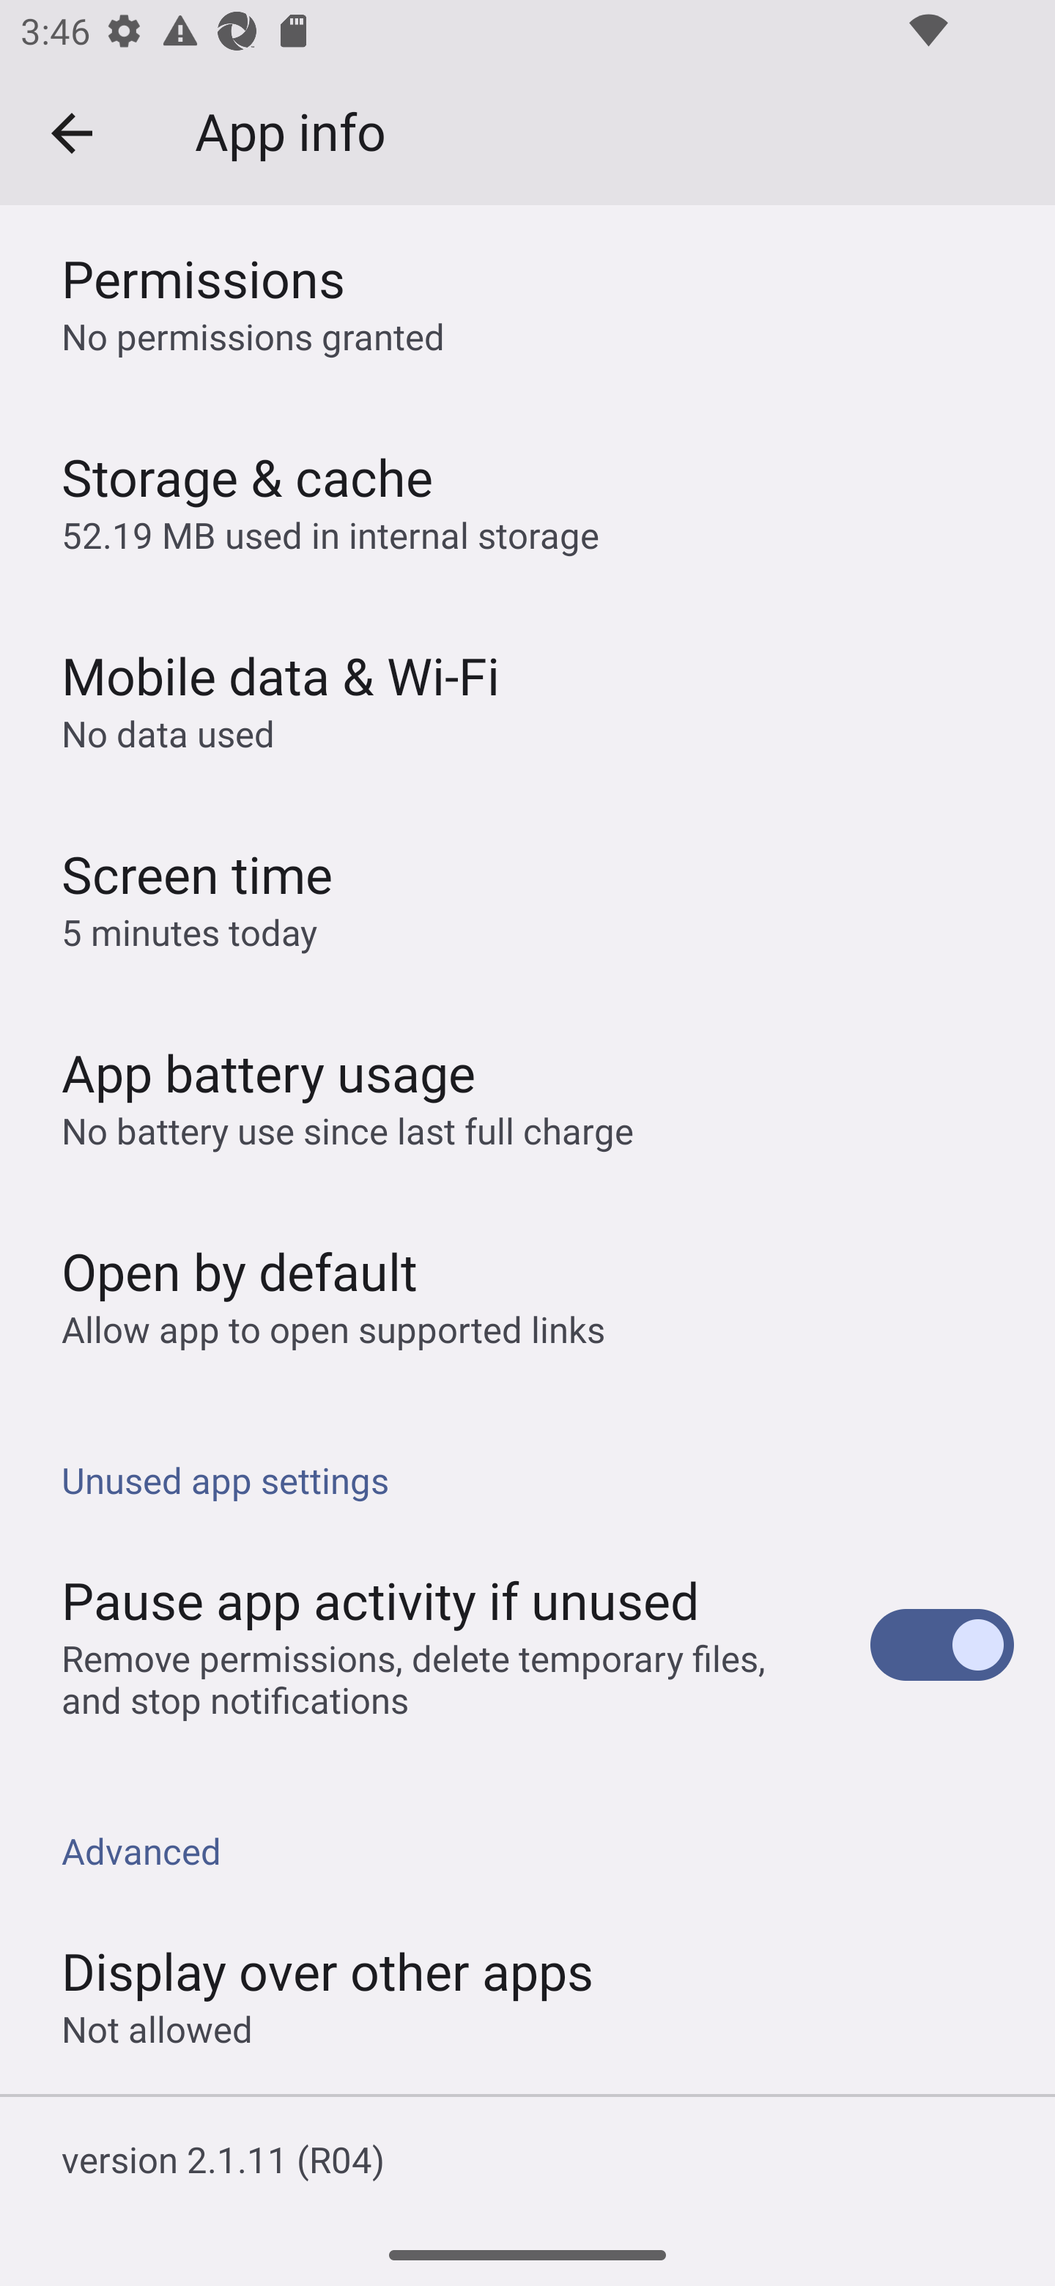 This screenshot has height=2286, width=1055. What do you see at coordinates (527, 1994) in the screenshot?
I see `Display over other apps Not allowed` at bounding box center [527, 1994].